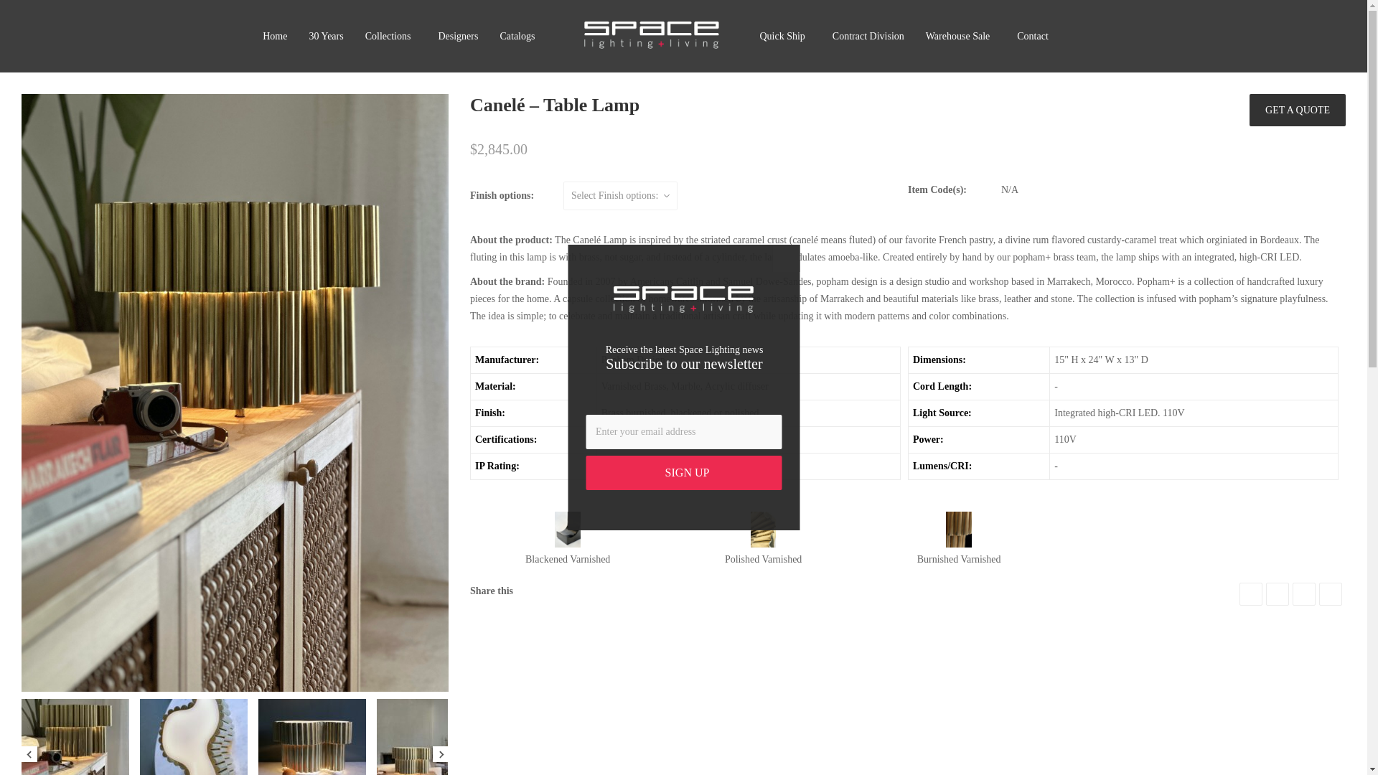 This screenshot has height=775, width=1378. What do you see at coordinates (274, 36) in the screenshot?
I see `Home` at bounding box center [274, 36].